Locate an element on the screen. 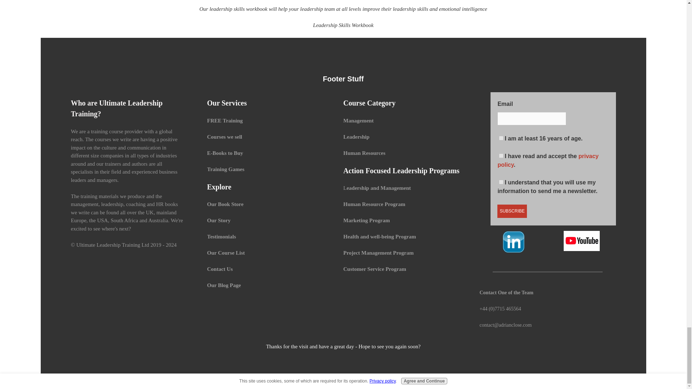 The height and width of the screenshot is (389, 692). Health and well-being Program is located at coordinates (379, 236).